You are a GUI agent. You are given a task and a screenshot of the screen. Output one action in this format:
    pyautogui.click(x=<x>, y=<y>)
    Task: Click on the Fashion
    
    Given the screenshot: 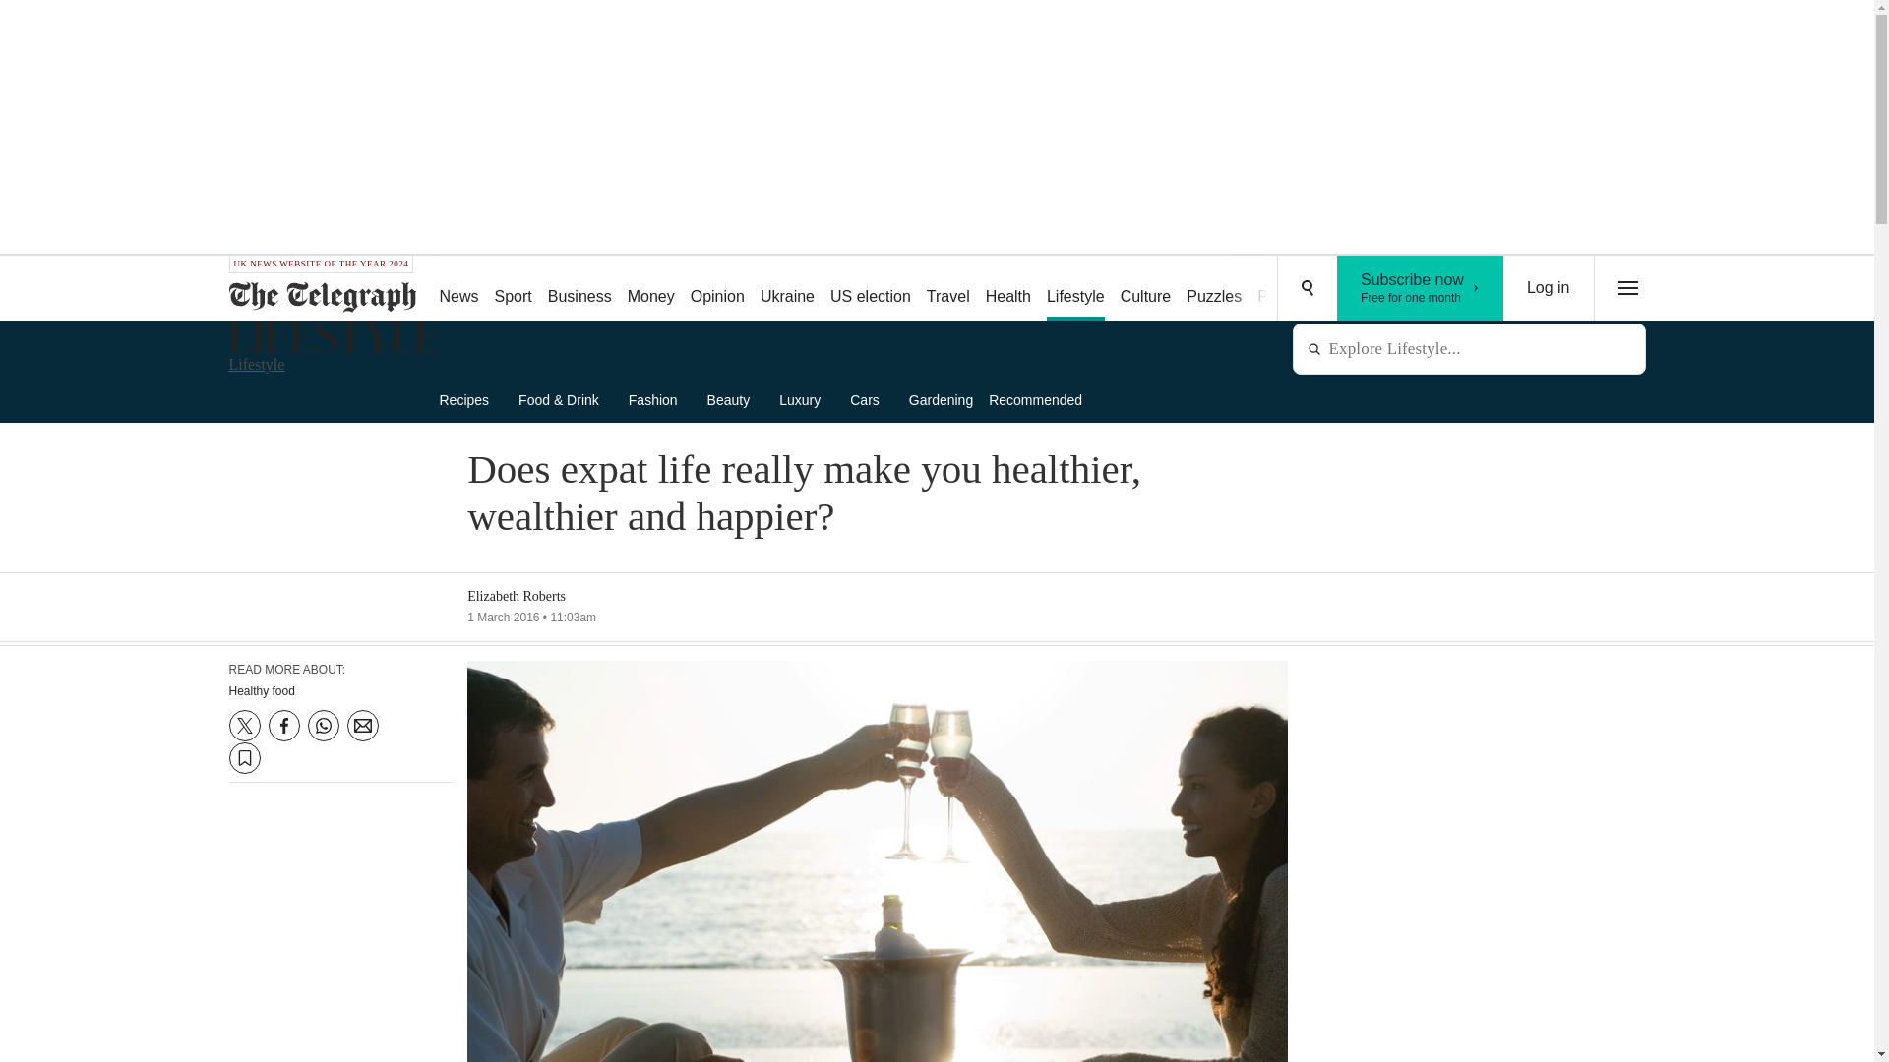 What is the action you would take?
    pyautogui.click(x=1421, y=288)
    